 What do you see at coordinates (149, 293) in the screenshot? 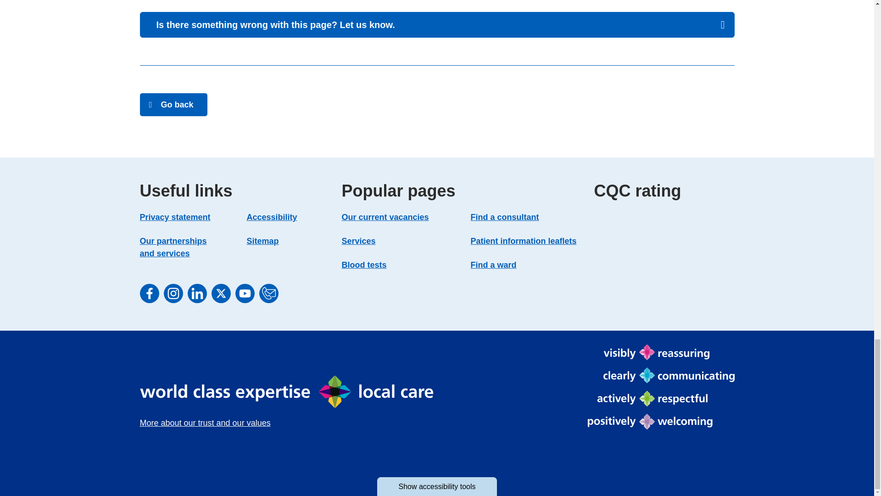
I see `Facebook` at bounding box center [149, 293].